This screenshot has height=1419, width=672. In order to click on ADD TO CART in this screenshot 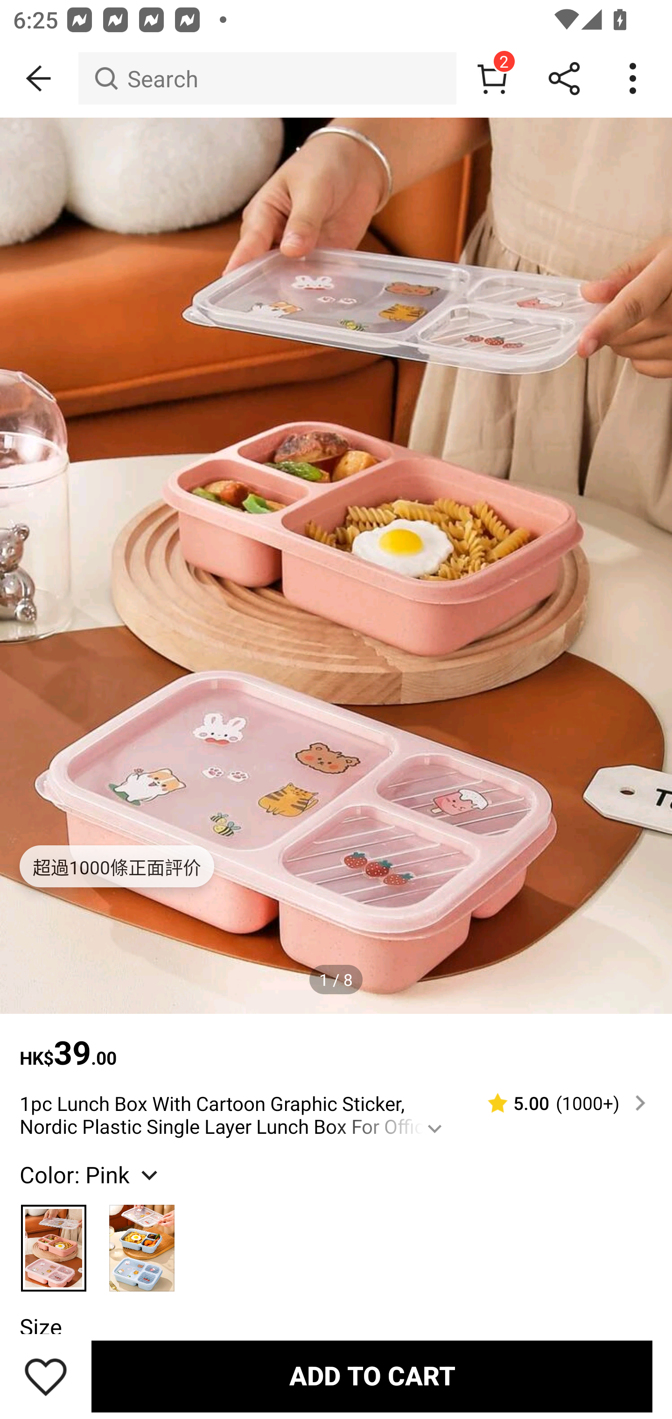, I will do `click(371, 1376)`.